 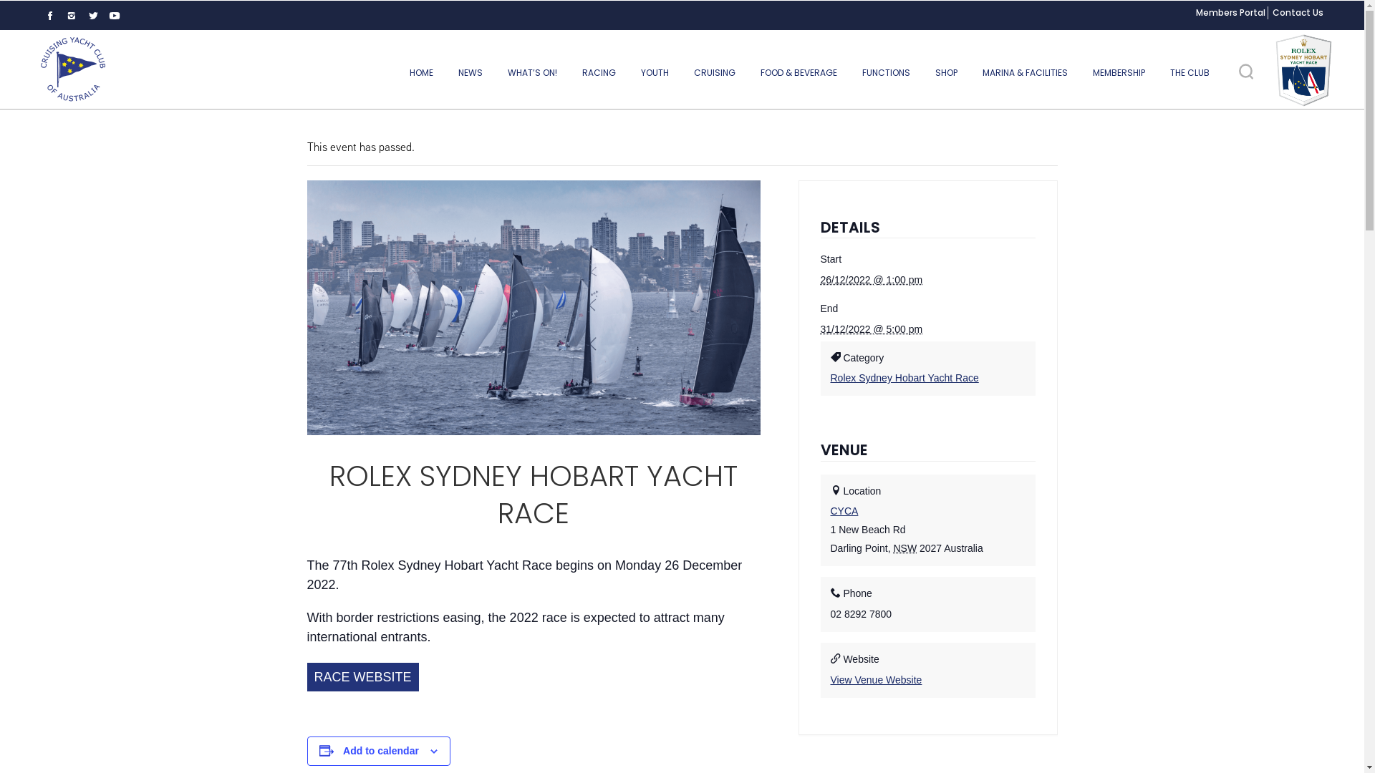 I want to click on MARINA & FACILITIES, so click(x=1026, y=73).